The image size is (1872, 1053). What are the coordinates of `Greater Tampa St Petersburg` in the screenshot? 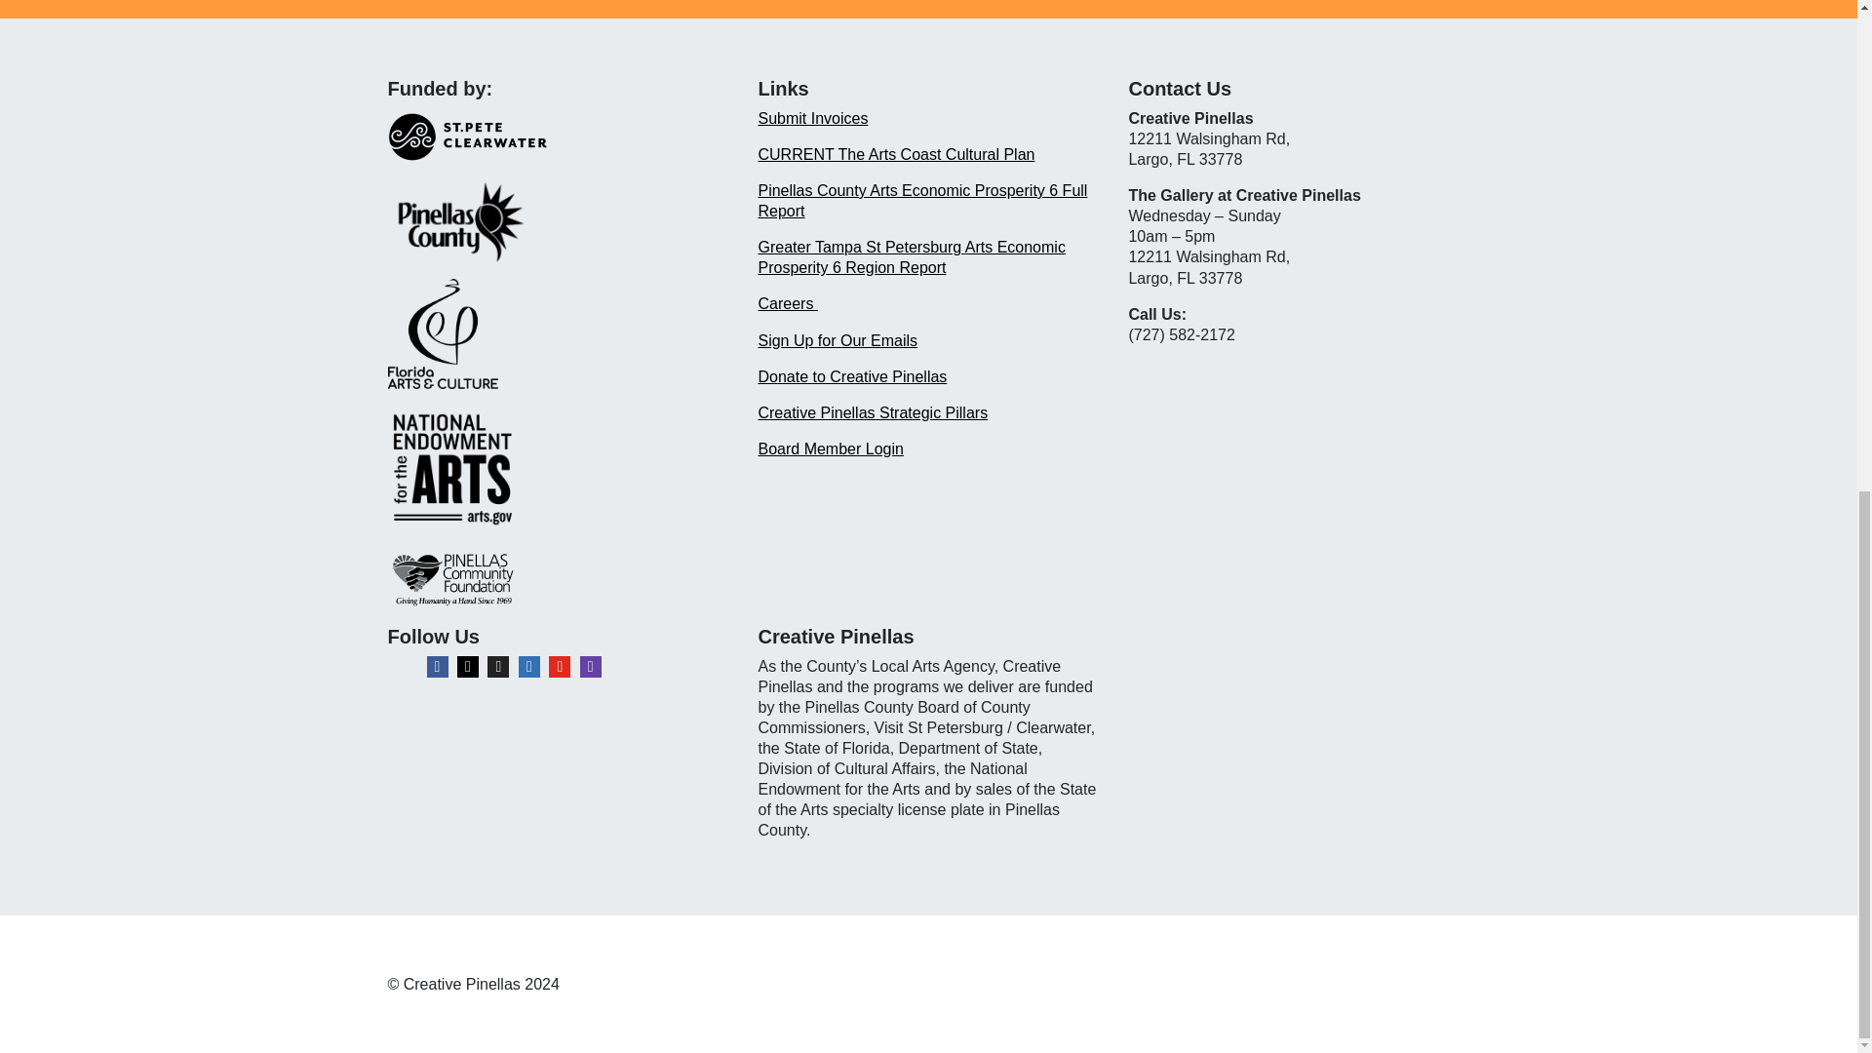 It's located at (860, 248).